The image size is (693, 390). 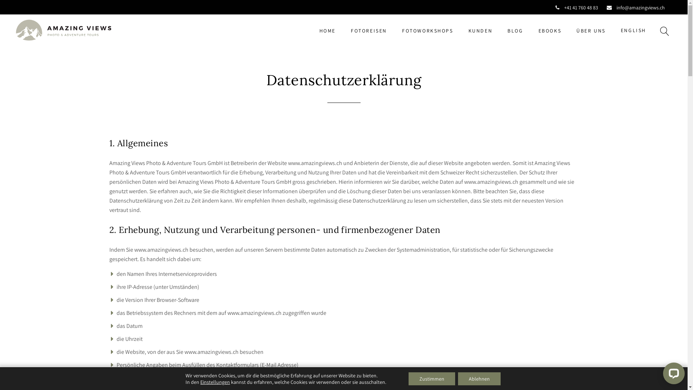 What do you see at coordinates (215, 382) in the screenshot?
I see `Einstellungen` at bounding box center [215, 382].